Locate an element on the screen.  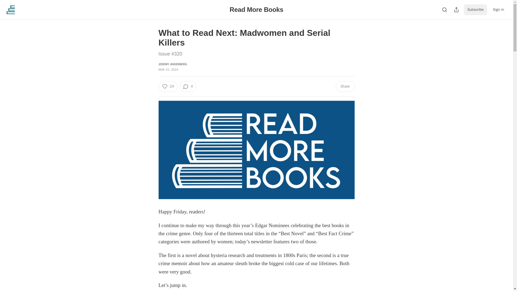
Share is located at coordinates (345, 86).